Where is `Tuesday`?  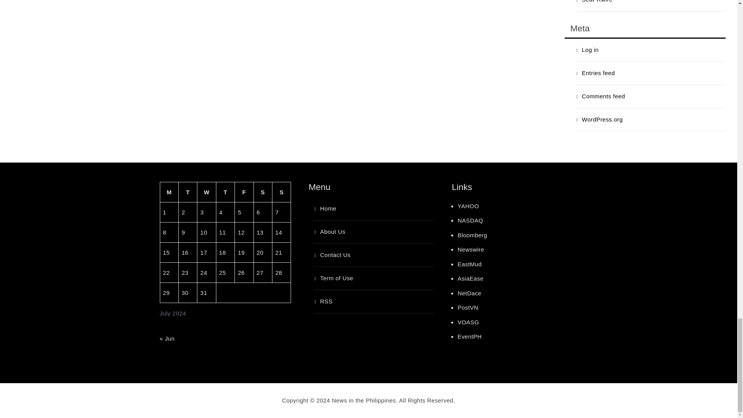
Tuesday is located at coordinates (187, 192).